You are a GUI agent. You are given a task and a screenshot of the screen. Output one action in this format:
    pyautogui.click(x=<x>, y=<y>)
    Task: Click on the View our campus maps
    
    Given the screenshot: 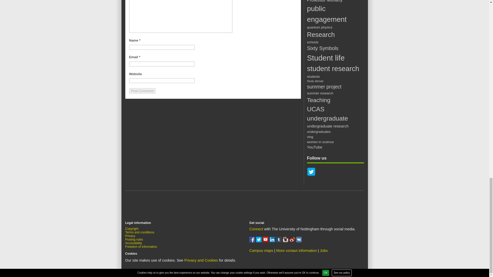 What is the action you would take?
    pyautogui.click(x=261, y=250)
    